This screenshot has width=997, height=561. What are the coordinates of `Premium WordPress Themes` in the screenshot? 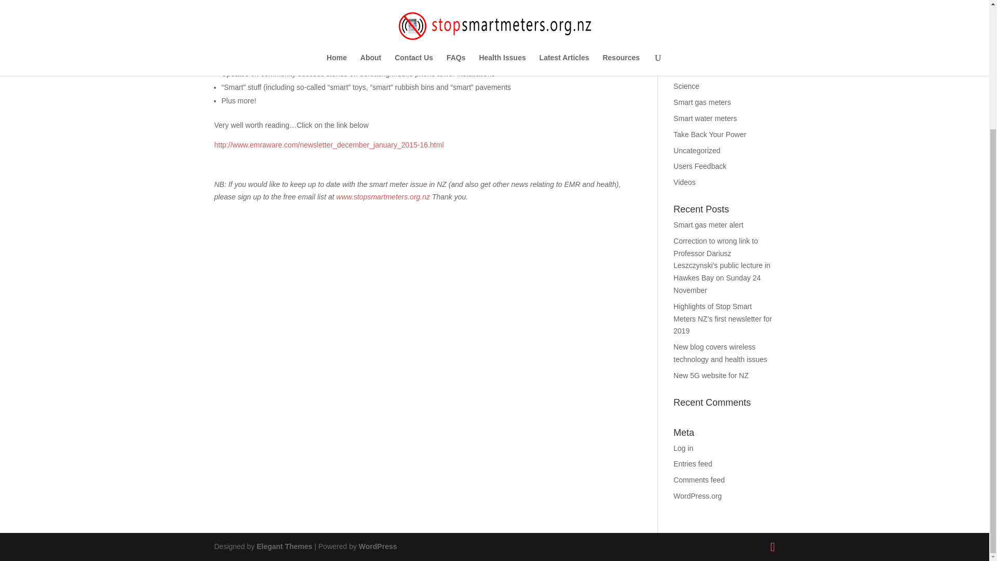 It's located at (284, 546).